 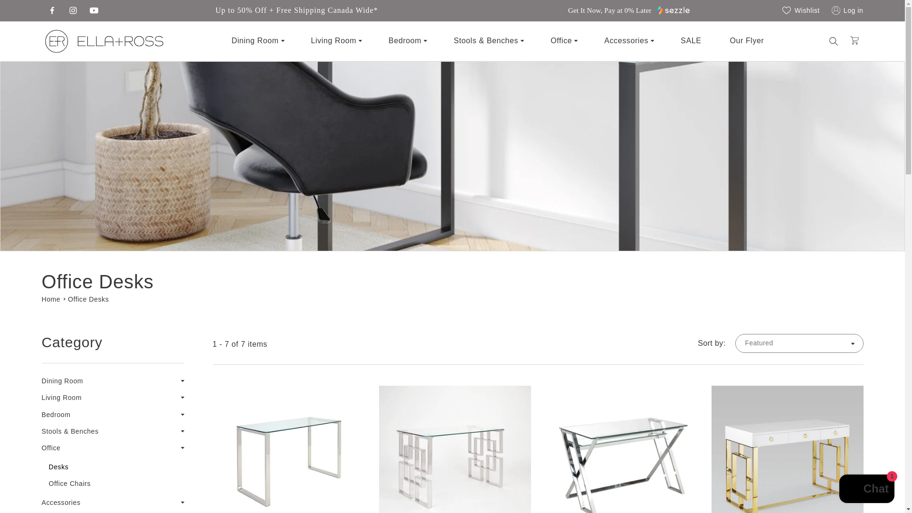 What do you see at coordinates (94, 10) in the screenshot?
I see `YouTube` at bounding box center [94, 10].